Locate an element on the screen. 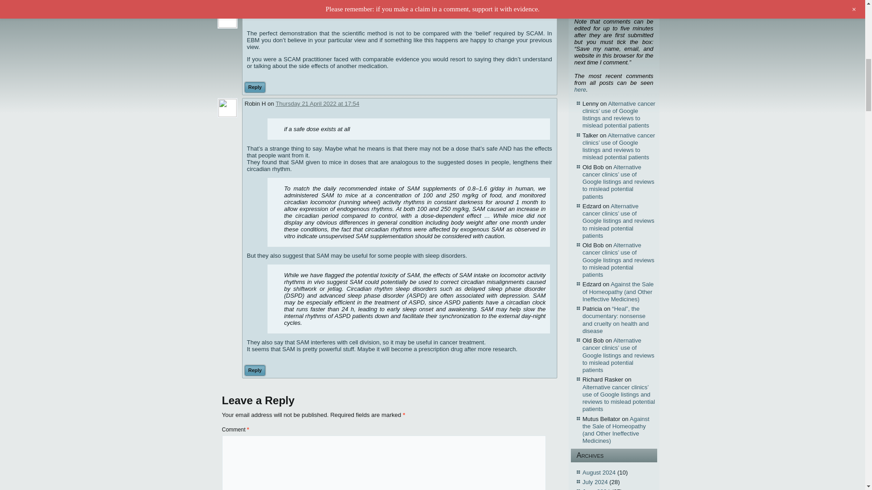 This screenshot has height=490, width=872. Reply is located at coordinates (254, 87).